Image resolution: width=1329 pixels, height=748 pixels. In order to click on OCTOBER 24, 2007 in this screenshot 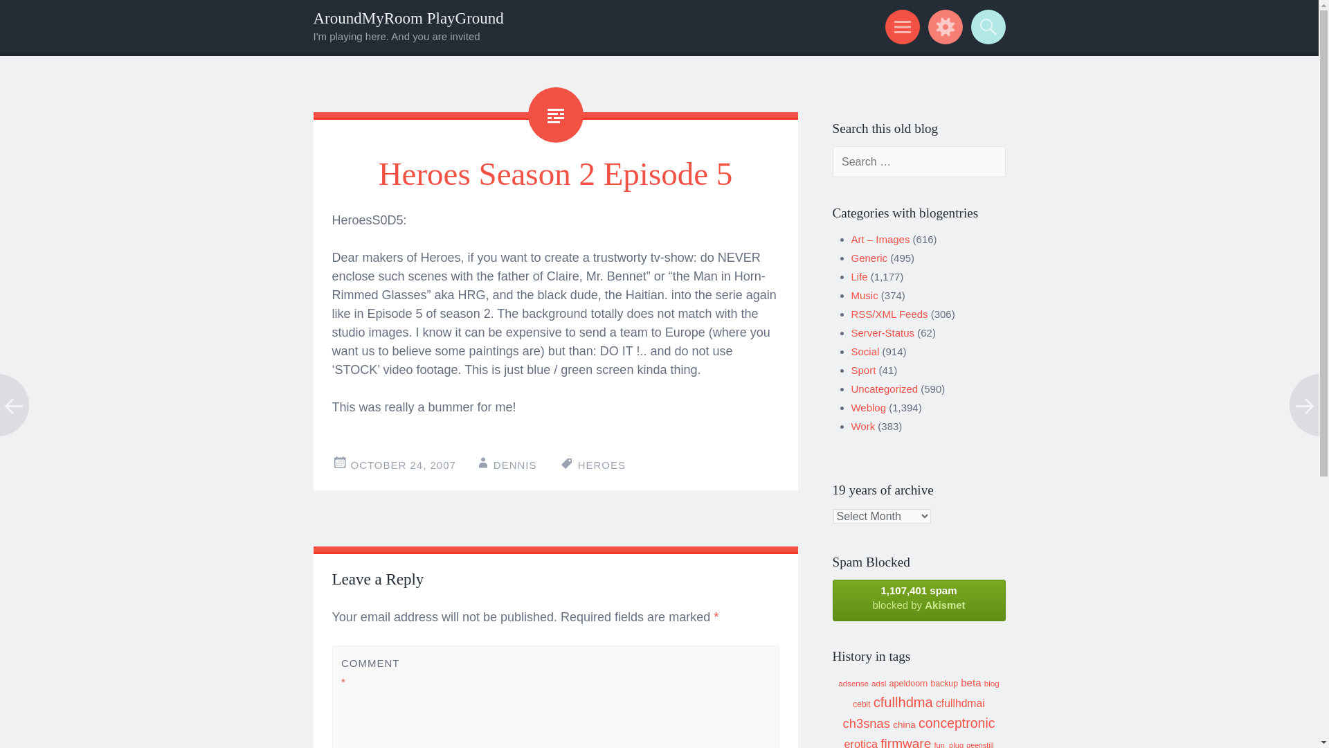, I will do `click(403, 465)`.